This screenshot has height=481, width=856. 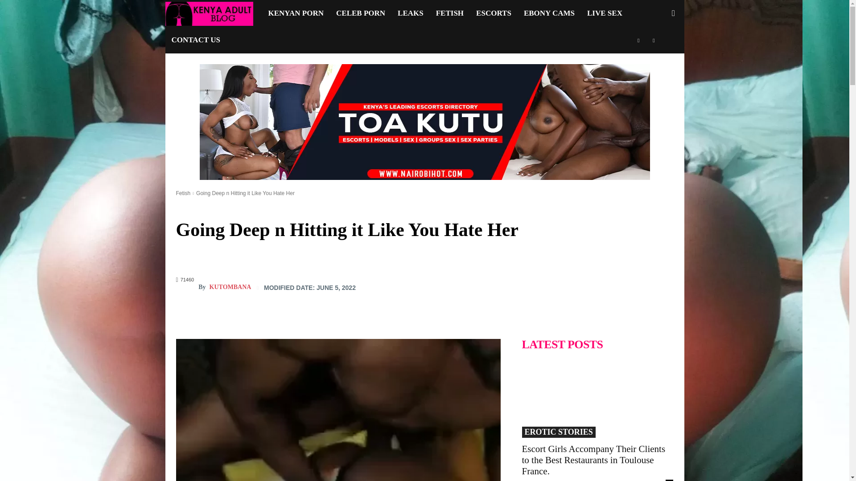 I want to click on Fetish, so click(x=183, y=193).